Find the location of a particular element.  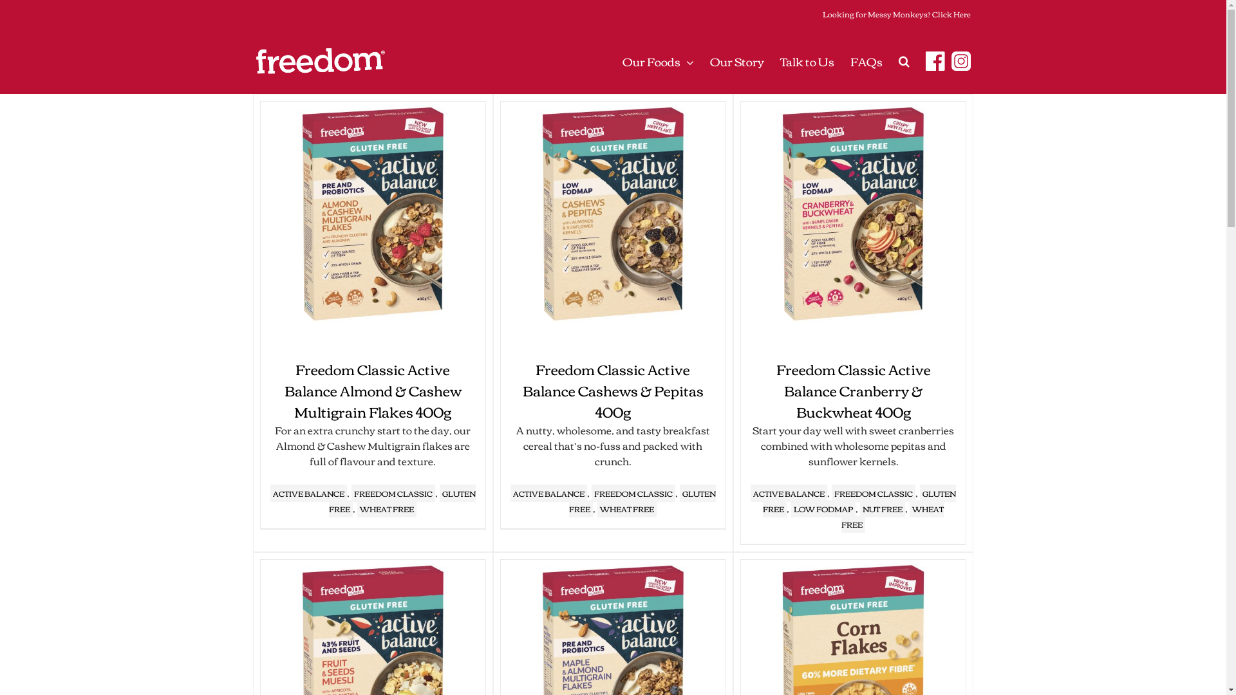

Click Here is located at coordinates (951, 14).